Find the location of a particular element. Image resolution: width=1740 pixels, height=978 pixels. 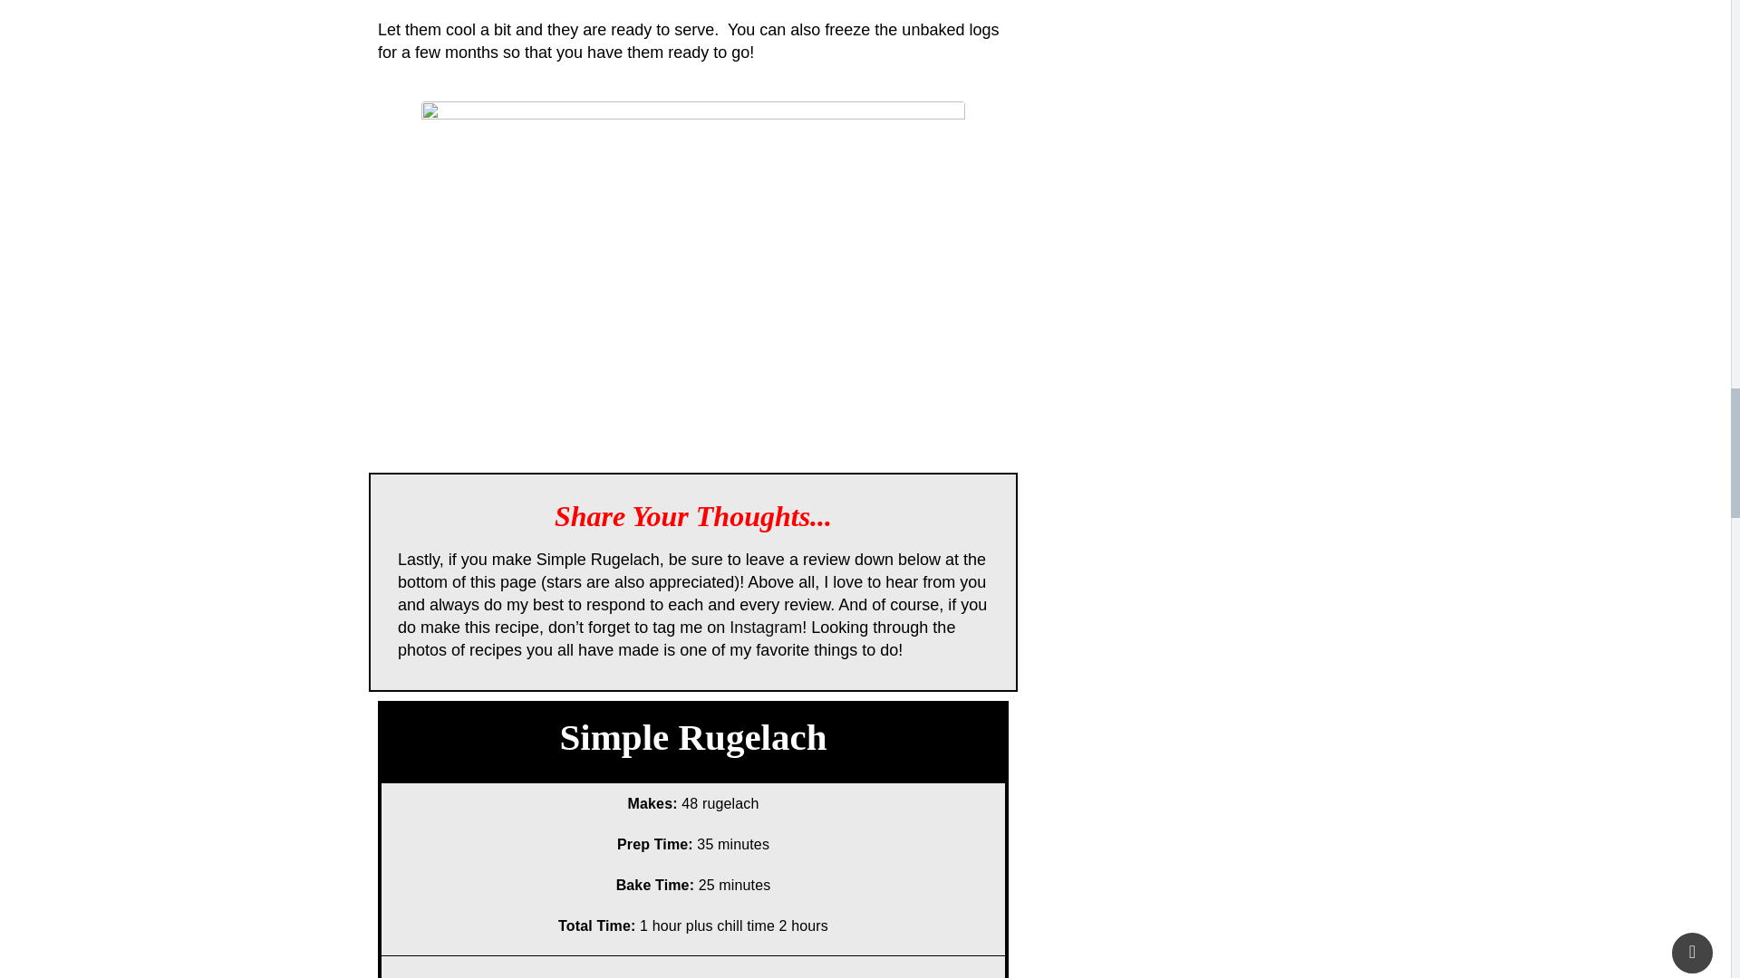

Instagram is located at coordinates (765, 627).